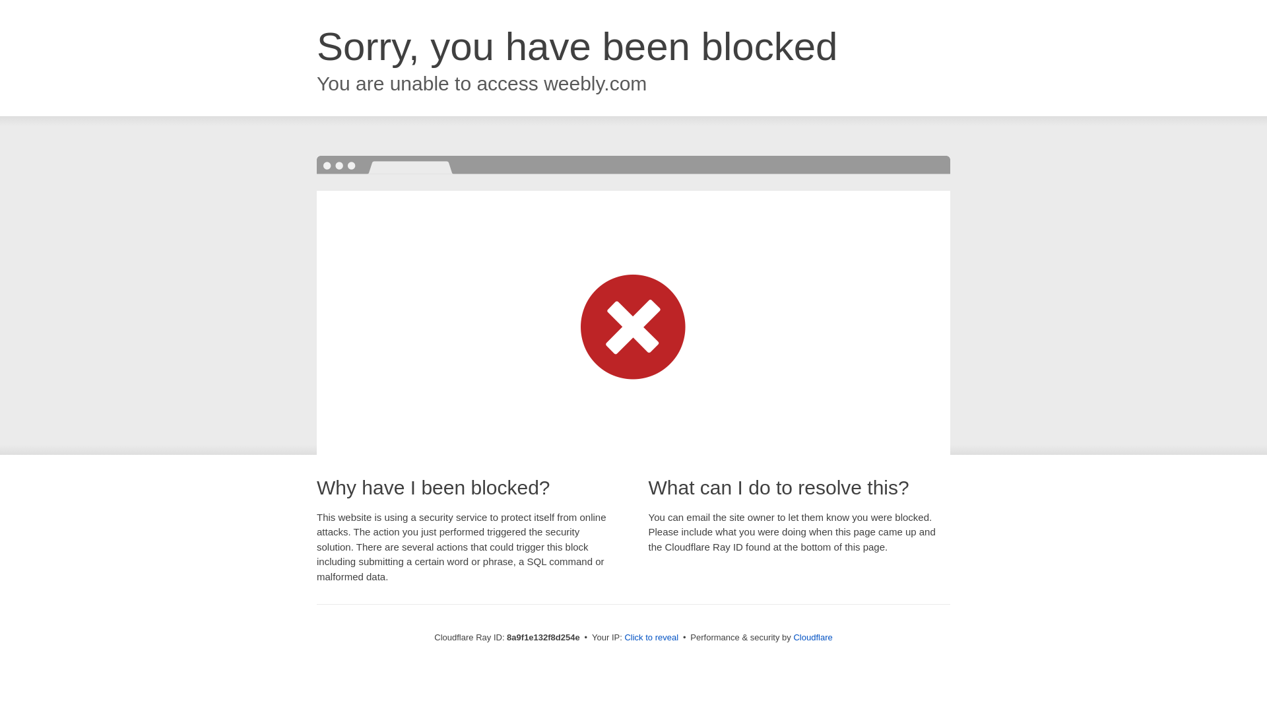 This screenshot has width=1267, height=713. Describe the element at coordinates (651, 638) in the screenshot. I see `Click to reveal` at that location.